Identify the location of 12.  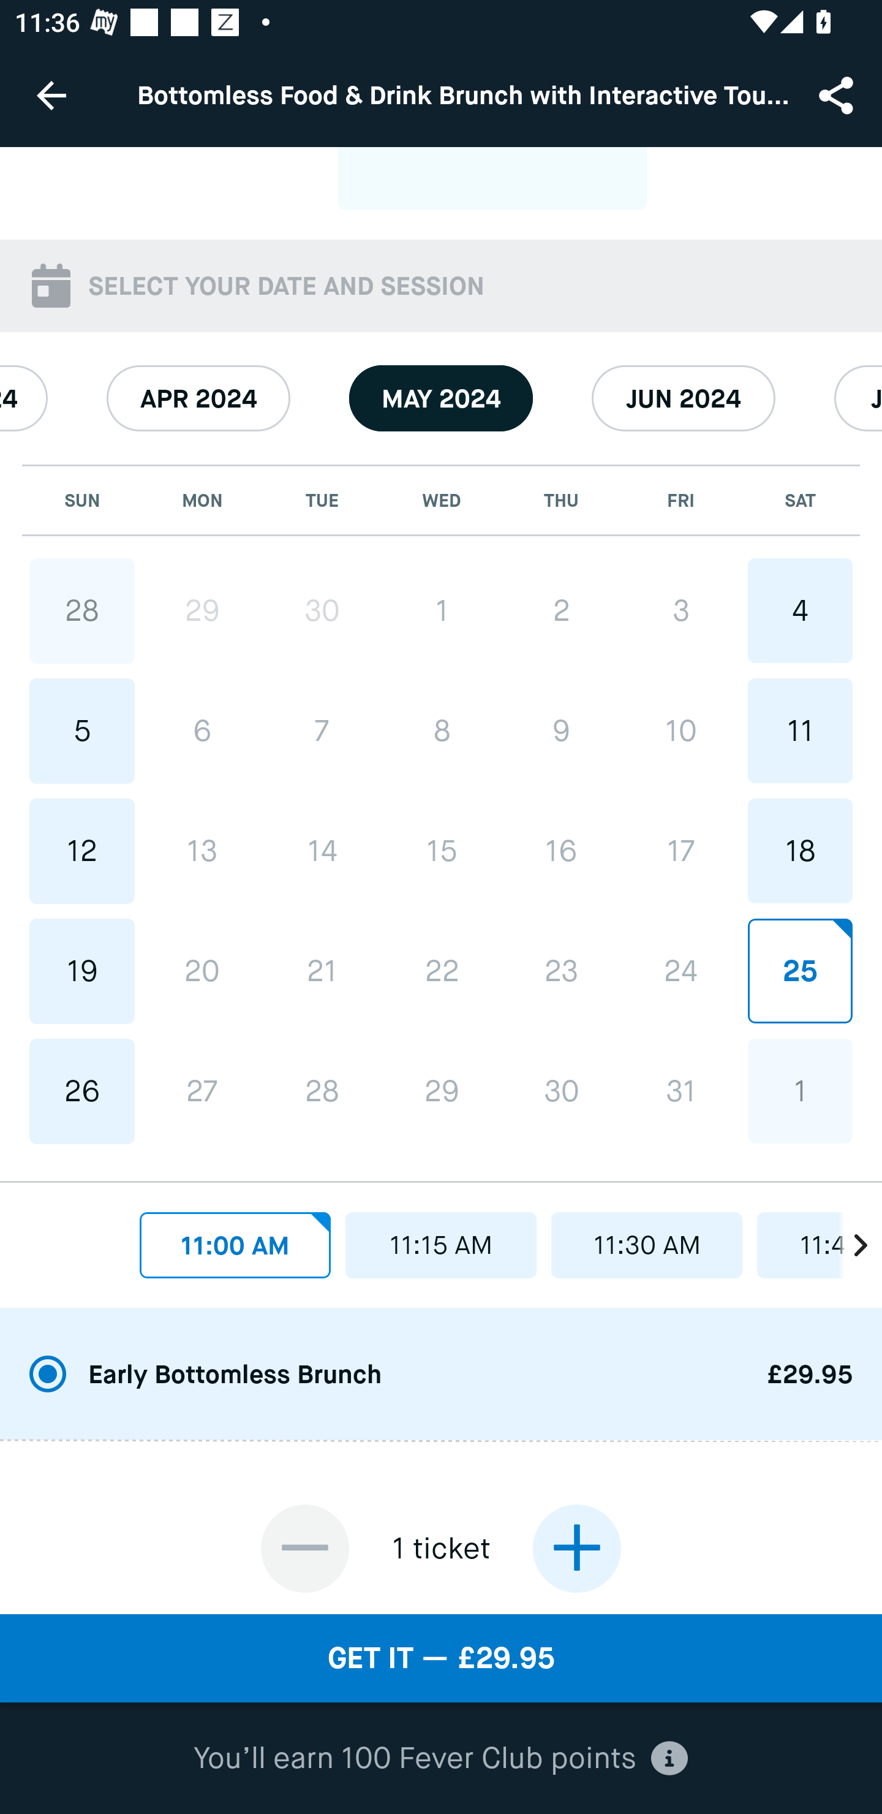
(82, 851).